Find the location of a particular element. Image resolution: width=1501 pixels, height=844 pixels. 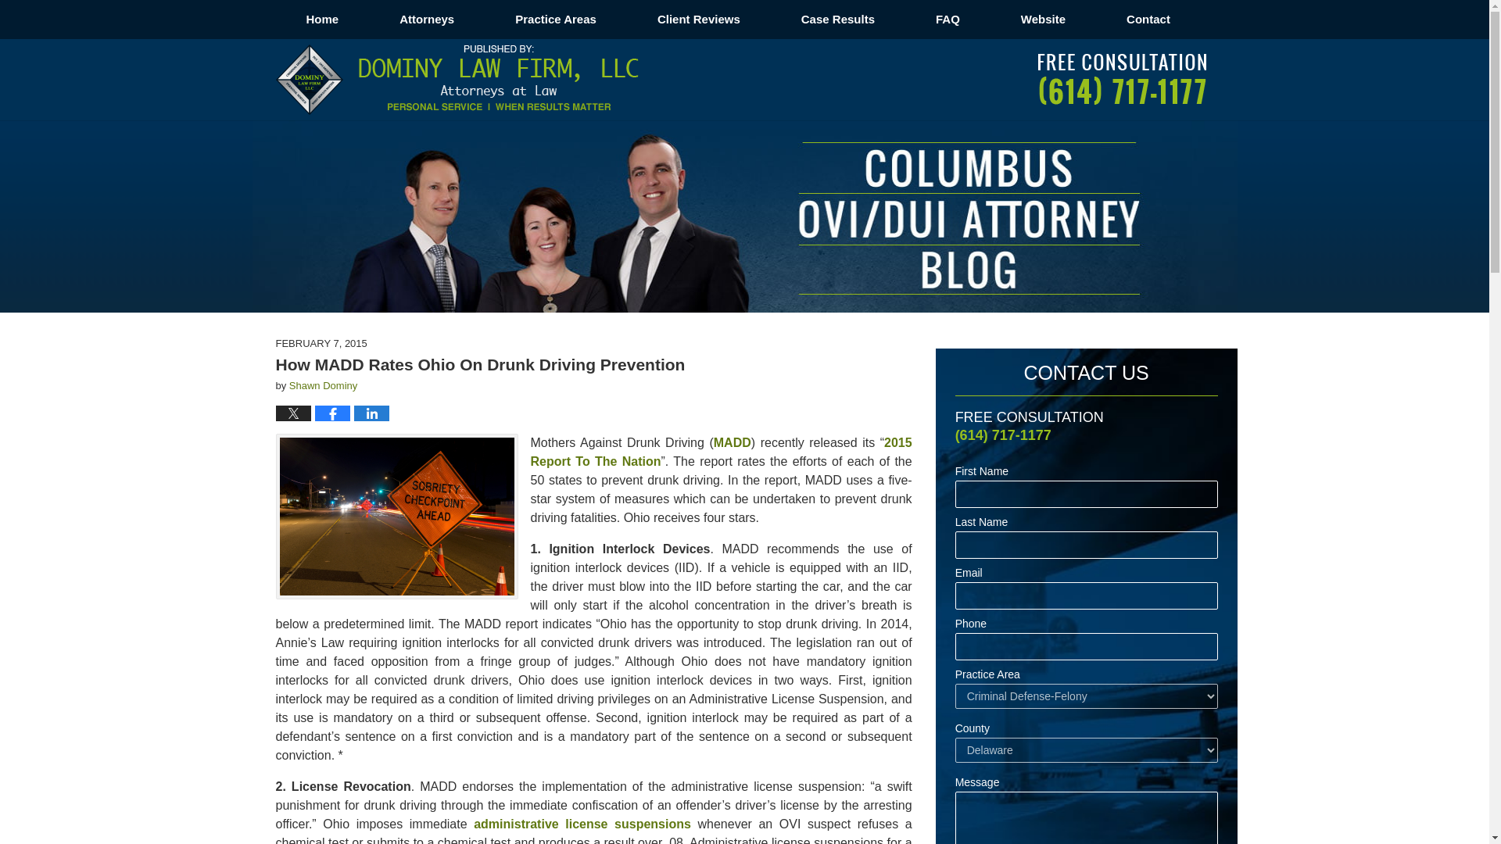

Client Reviews is located at coordinates (699, 19).